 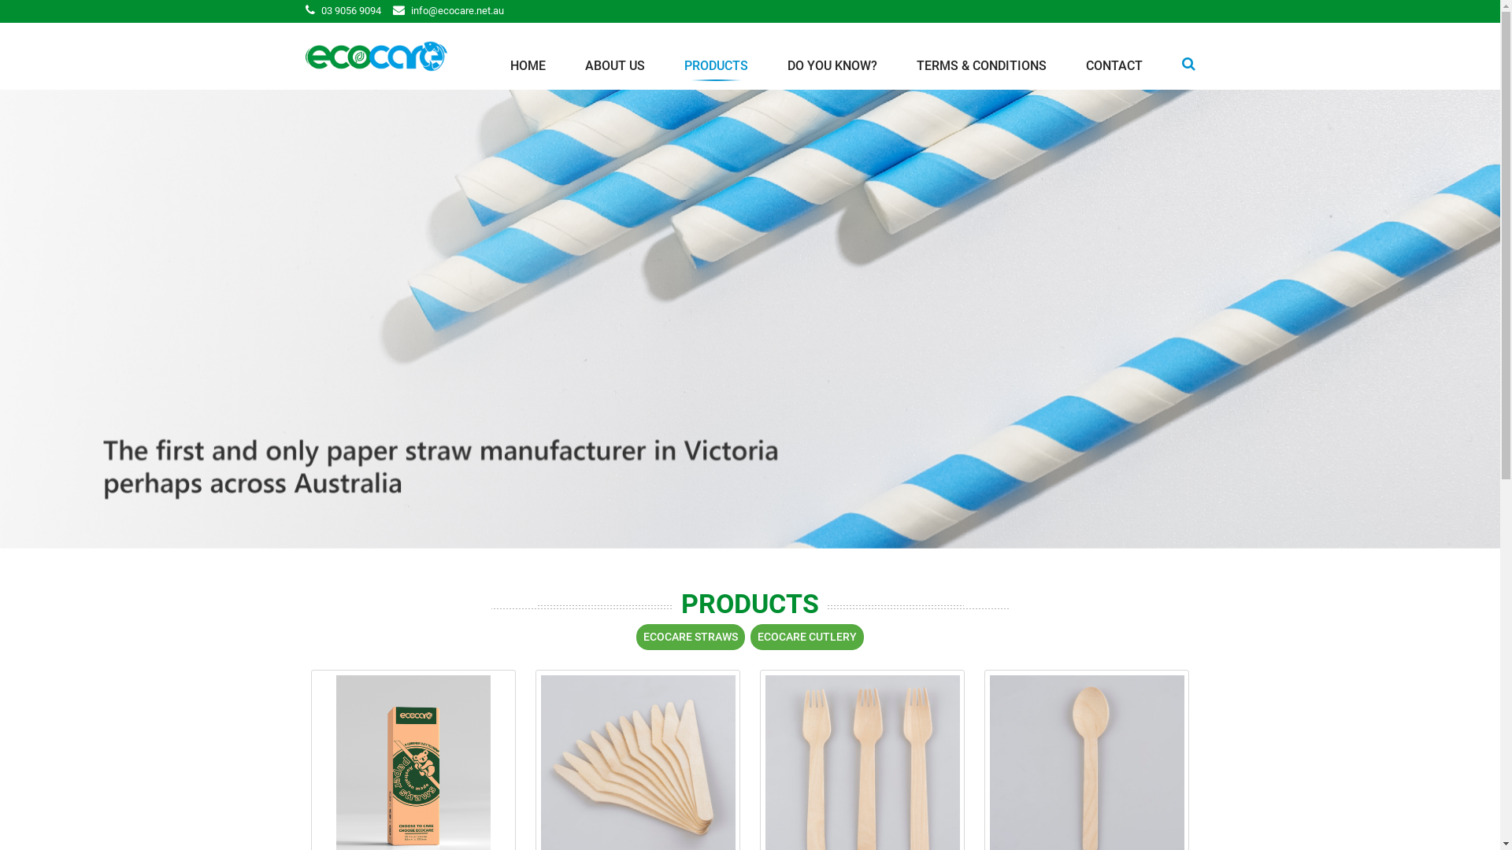 What do you see at coordinates (691, 637) in the screenshot?
I see `ECOCARE STRAWS` at bounding box center [691, 637].